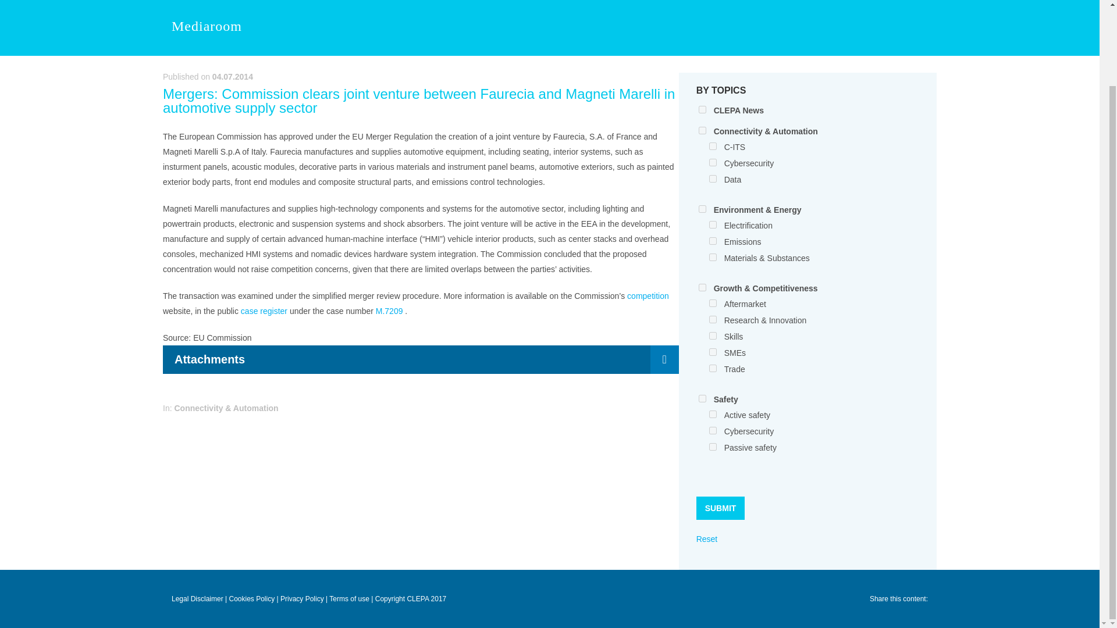 The image size is (1117, 628). What do you see at coordinates (702, 130) in the screenshot?
I see `mobility-evolution` at bounding box center [702, 130].